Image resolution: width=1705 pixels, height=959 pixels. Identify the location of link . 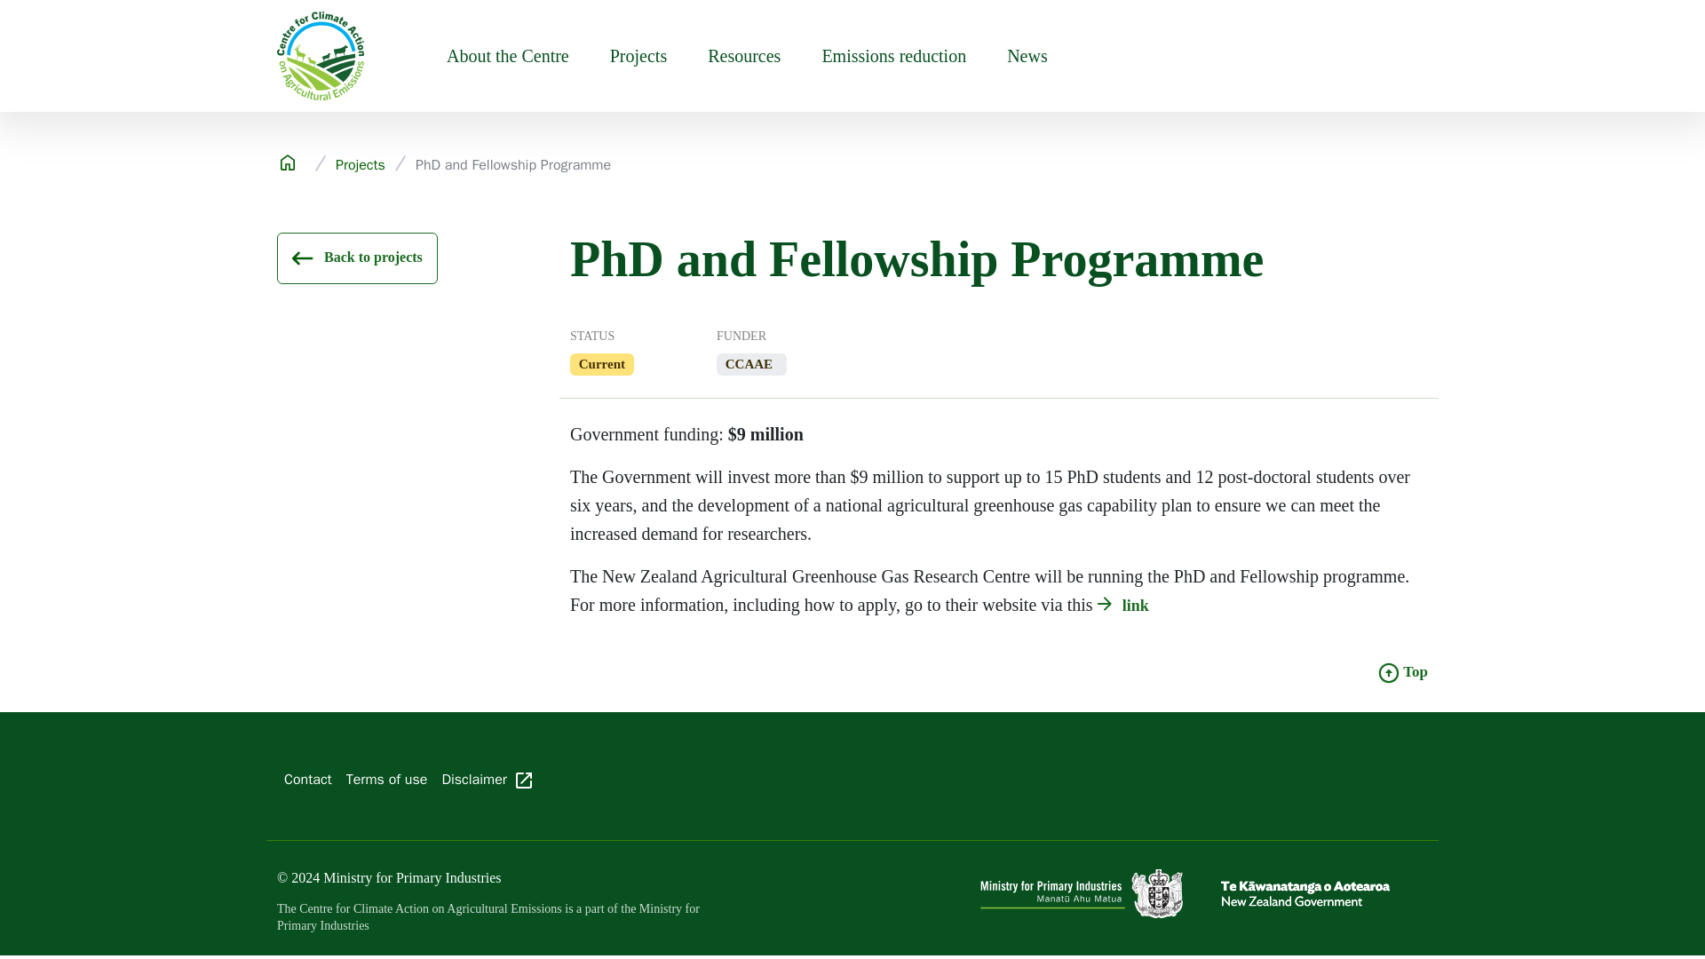
(1126, 606).